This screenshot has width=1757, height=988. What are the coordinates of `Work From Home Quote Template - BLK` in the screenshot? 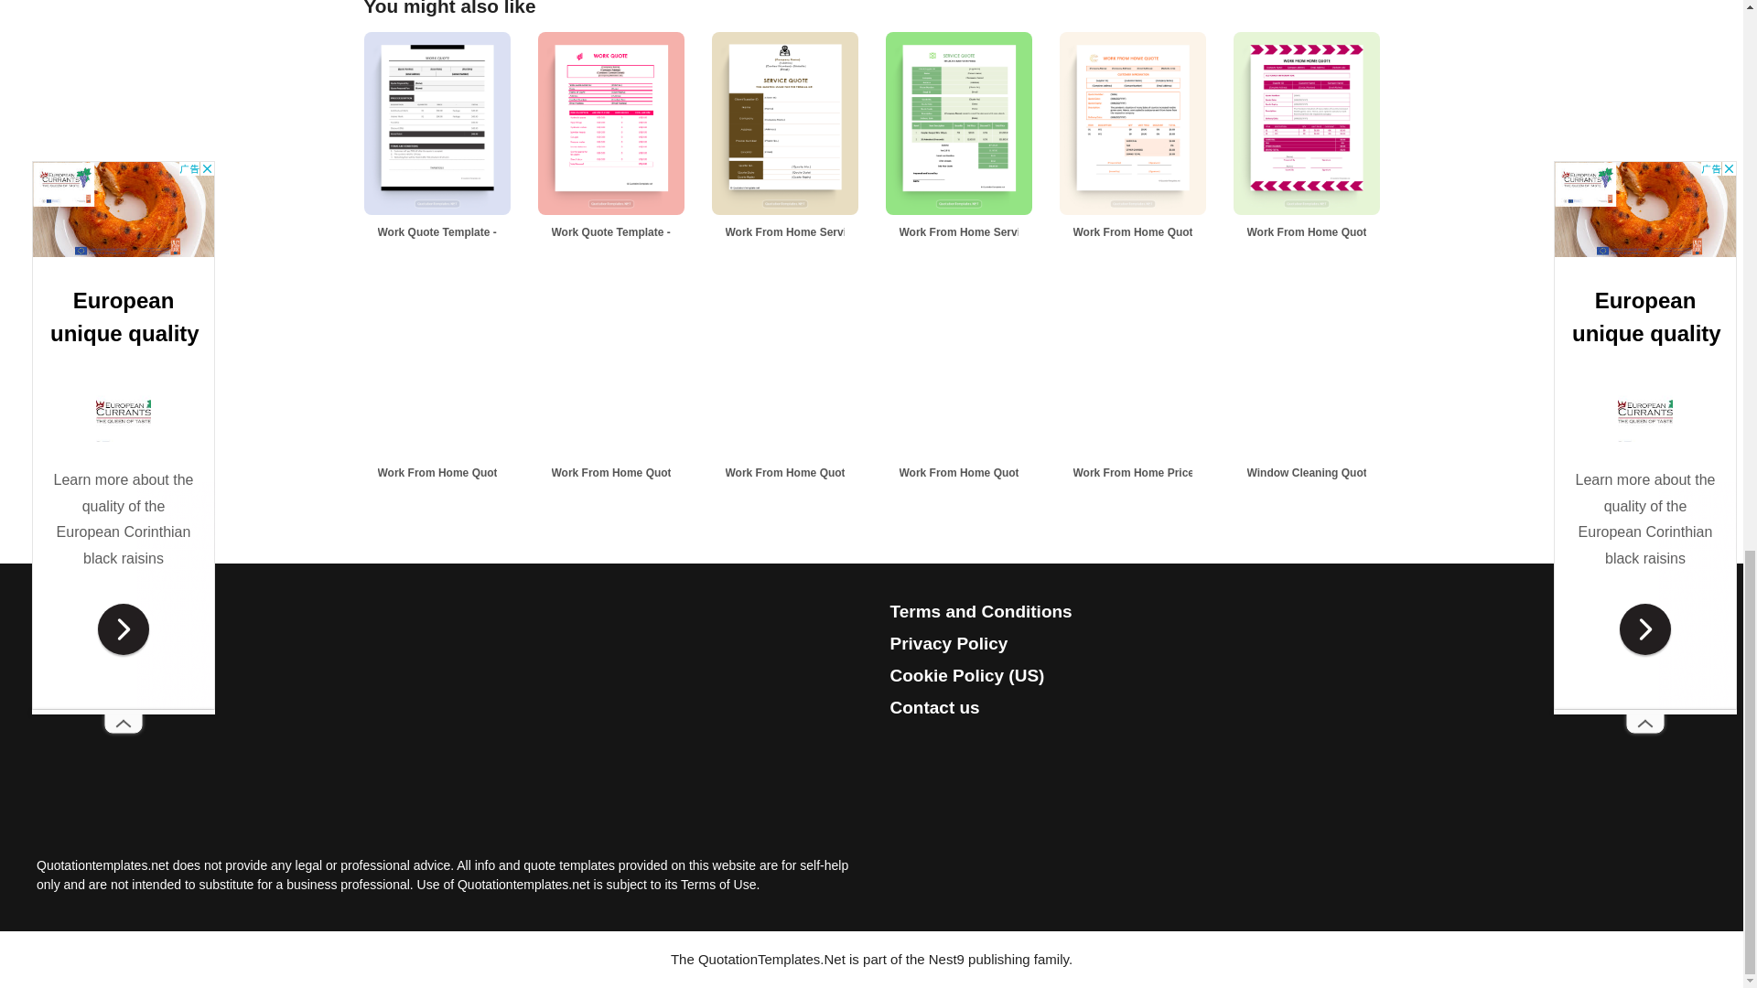 It's located at (471, 472).